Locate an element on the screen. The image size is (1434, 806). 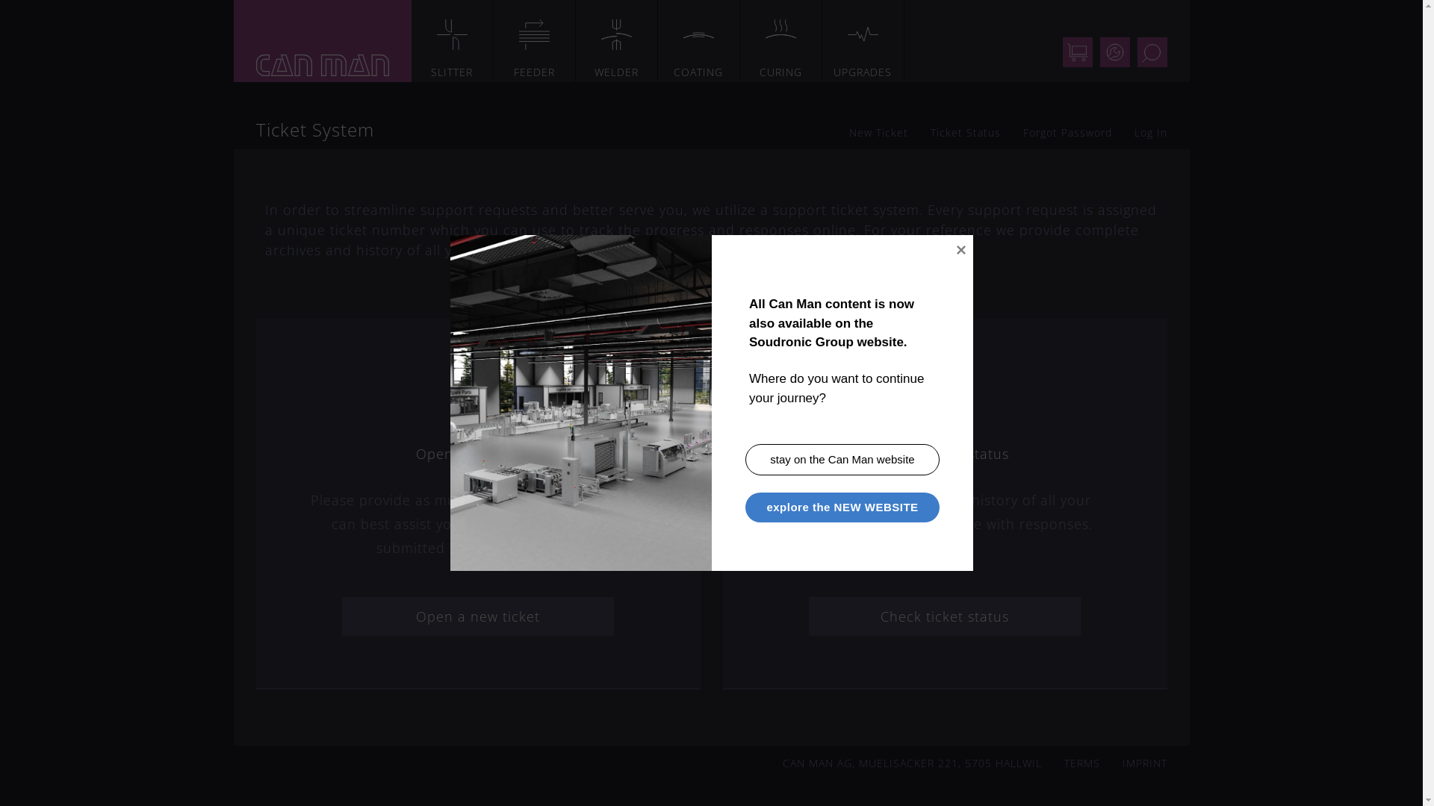
Open a new ticket is located at coordinates (478, 616).